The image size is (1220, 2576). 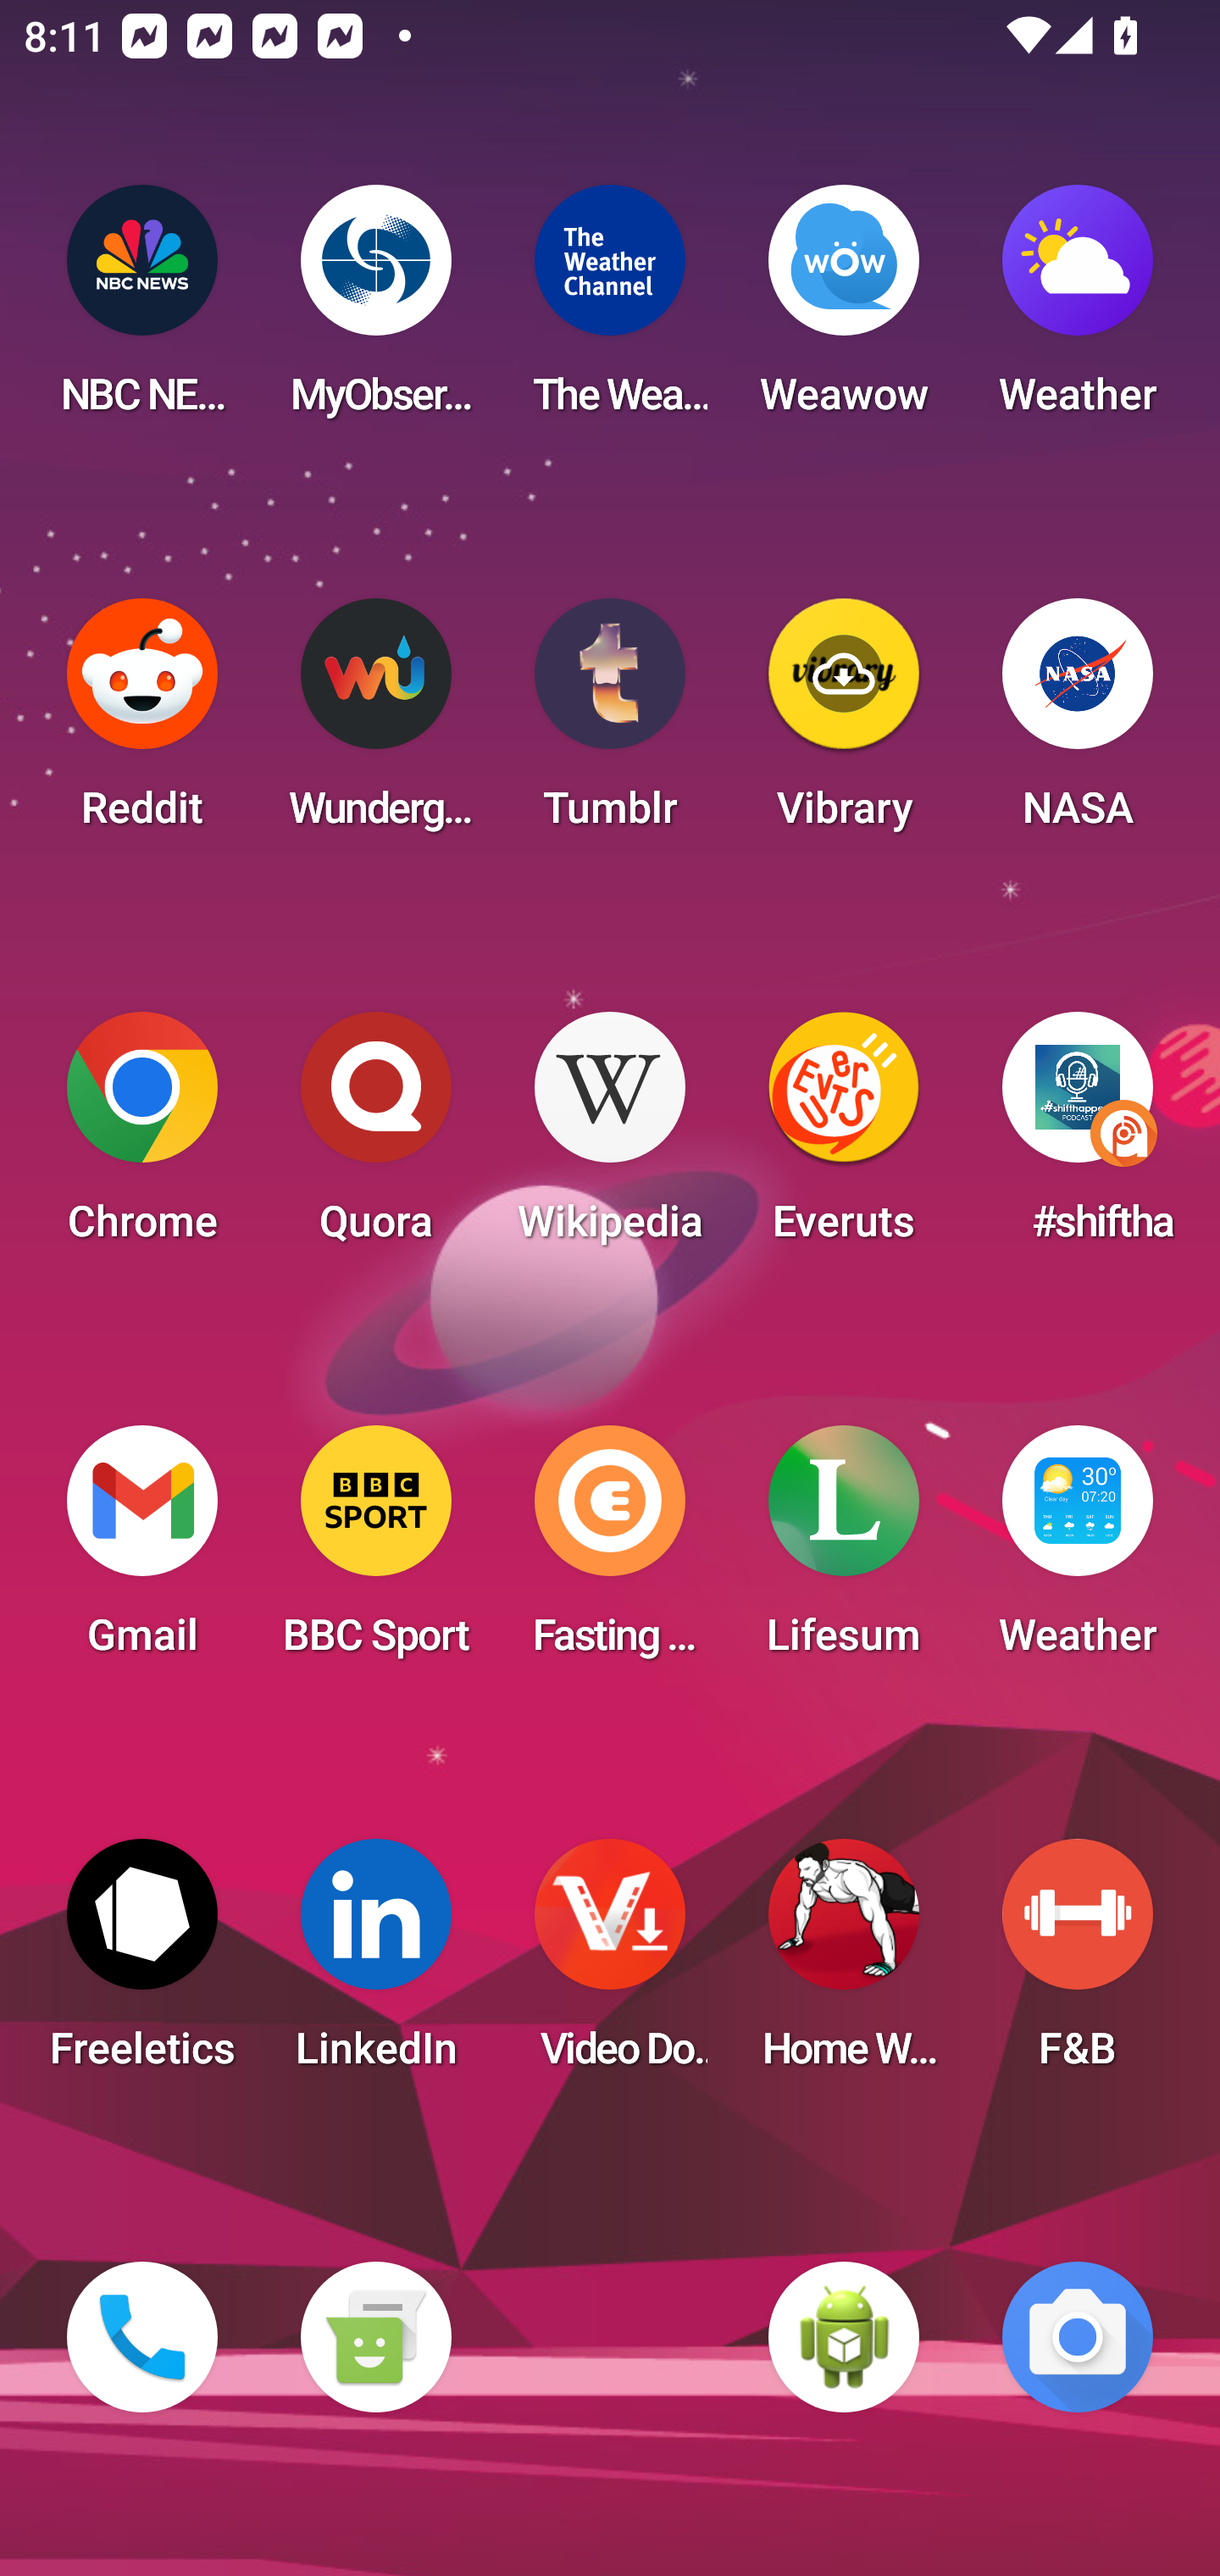 I want to click on MyObservatory, so click(x=375, y=310).